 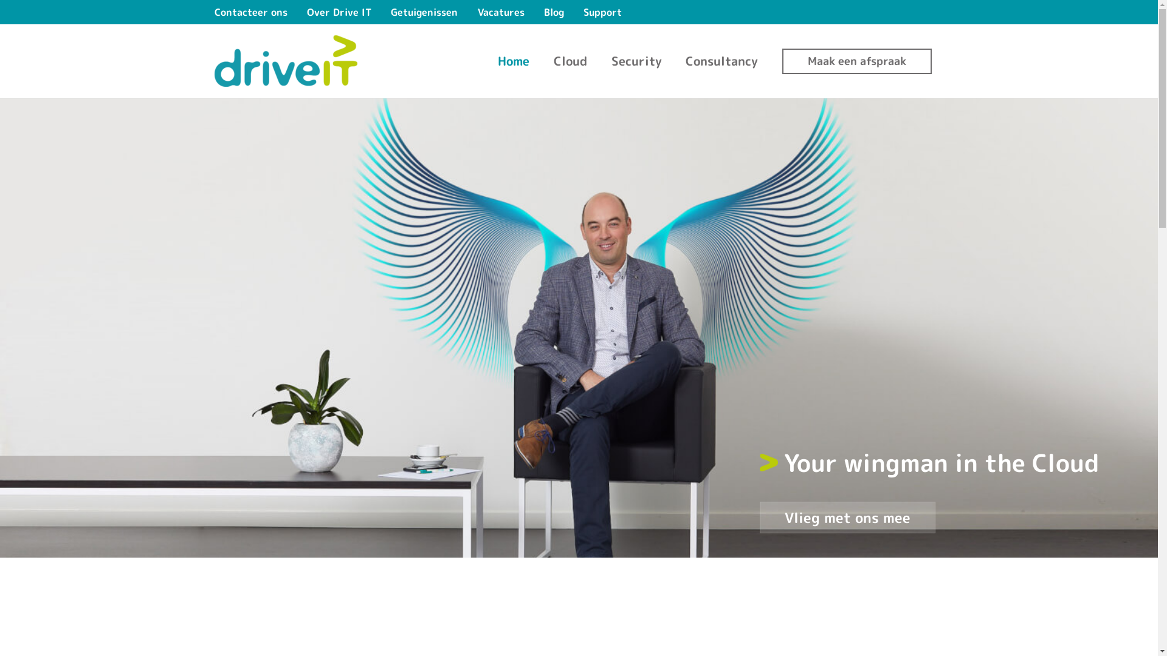 I want to click on check-v, so click(x=769, y=463).